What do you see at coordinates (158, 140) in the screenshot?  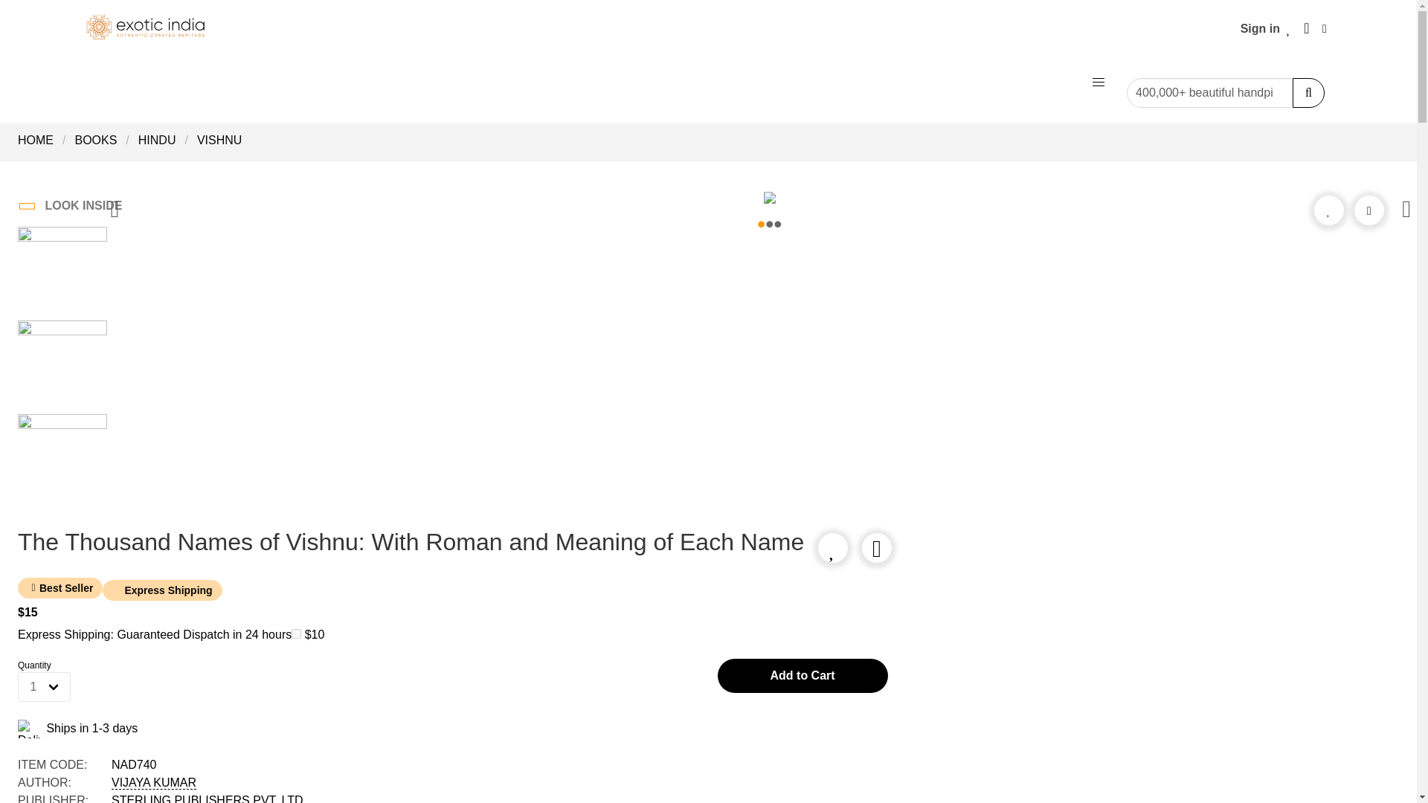 I see `HINDU` at bounding box center [158, 140].